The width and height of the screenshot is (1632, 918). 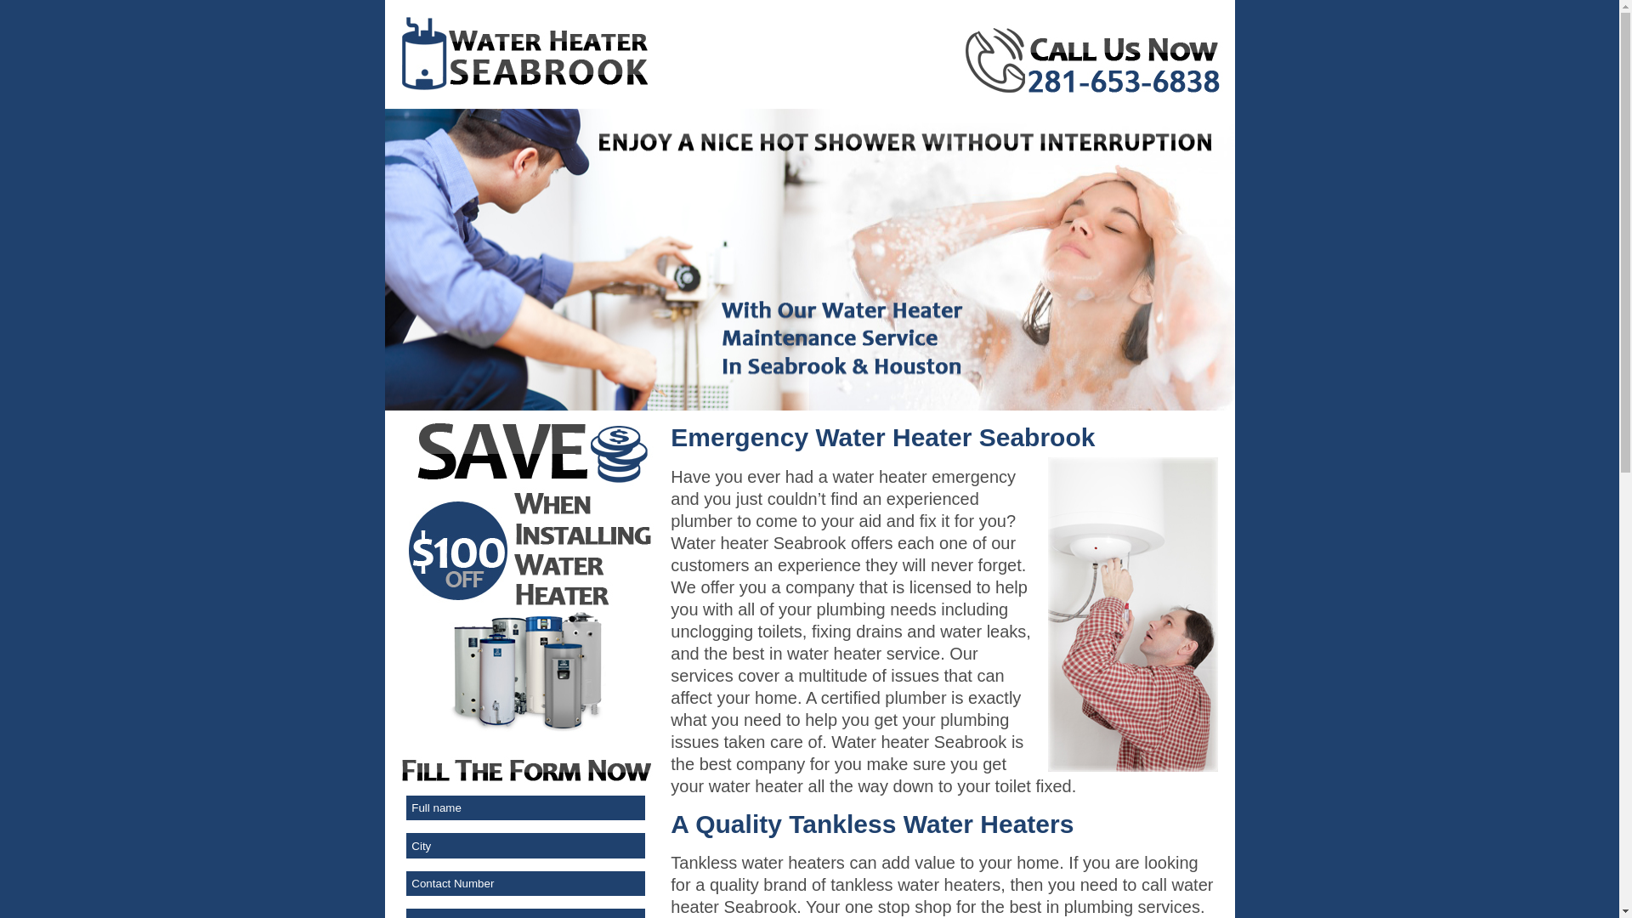 I want to click on City, so click(x=525, y=845).